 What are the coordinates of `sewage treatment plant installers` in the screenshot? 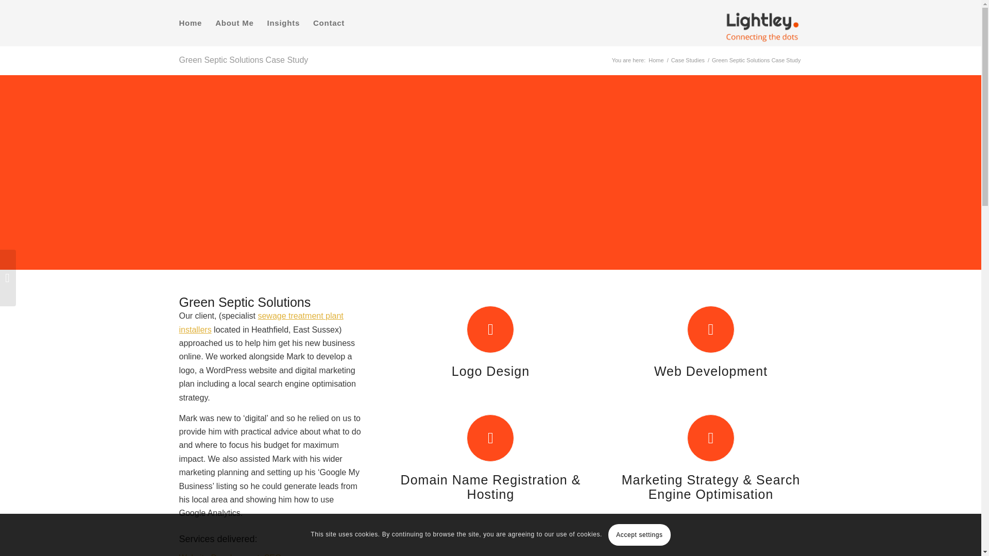 It's located at (261, 322).